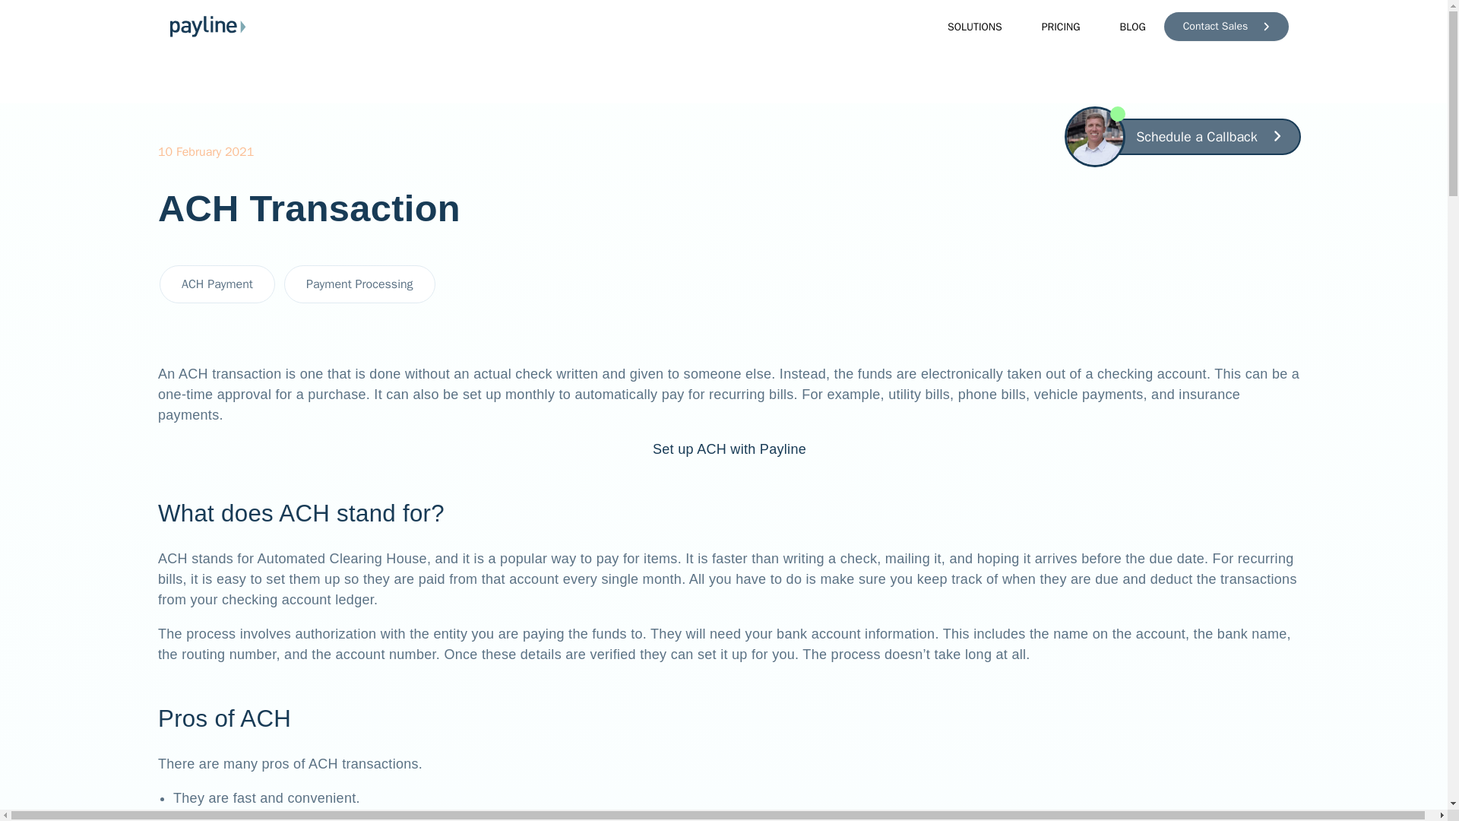 The image size is (1459, 821). I want to click on ACH Payment, so click(217, 284).